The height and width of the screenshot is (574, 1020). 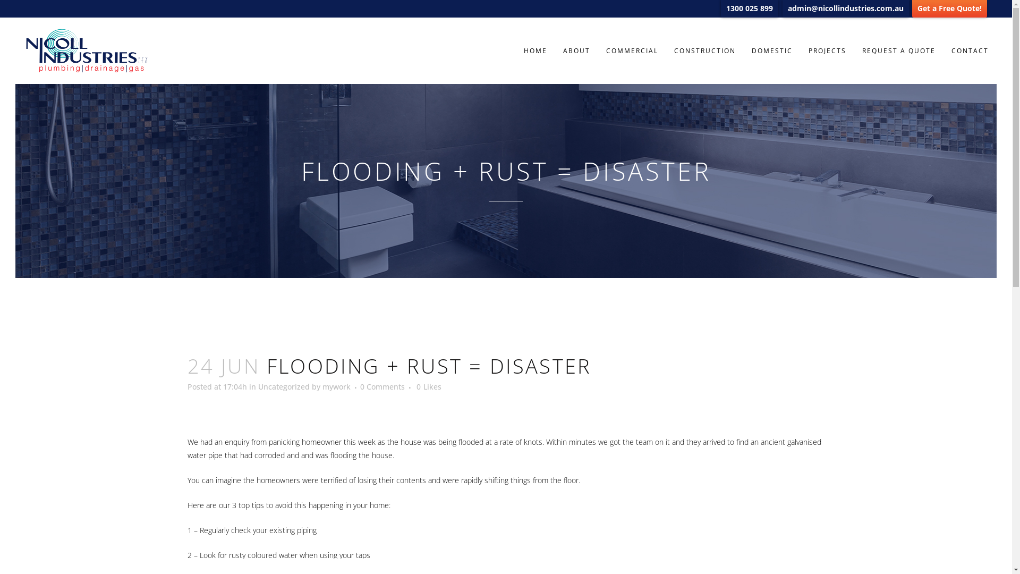 What do you see at coordinates (772, 51) in the screenshot?
I see `DOMESTIC` at bounding box center [772, 51].